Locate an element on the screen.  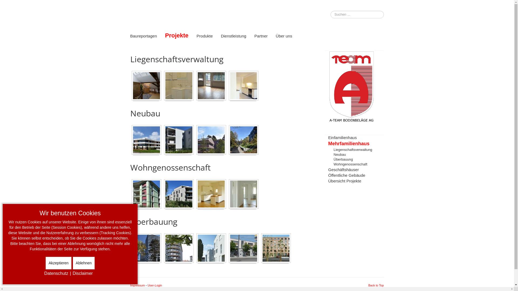
Classic Riehen is located at coordinates (244, 140).